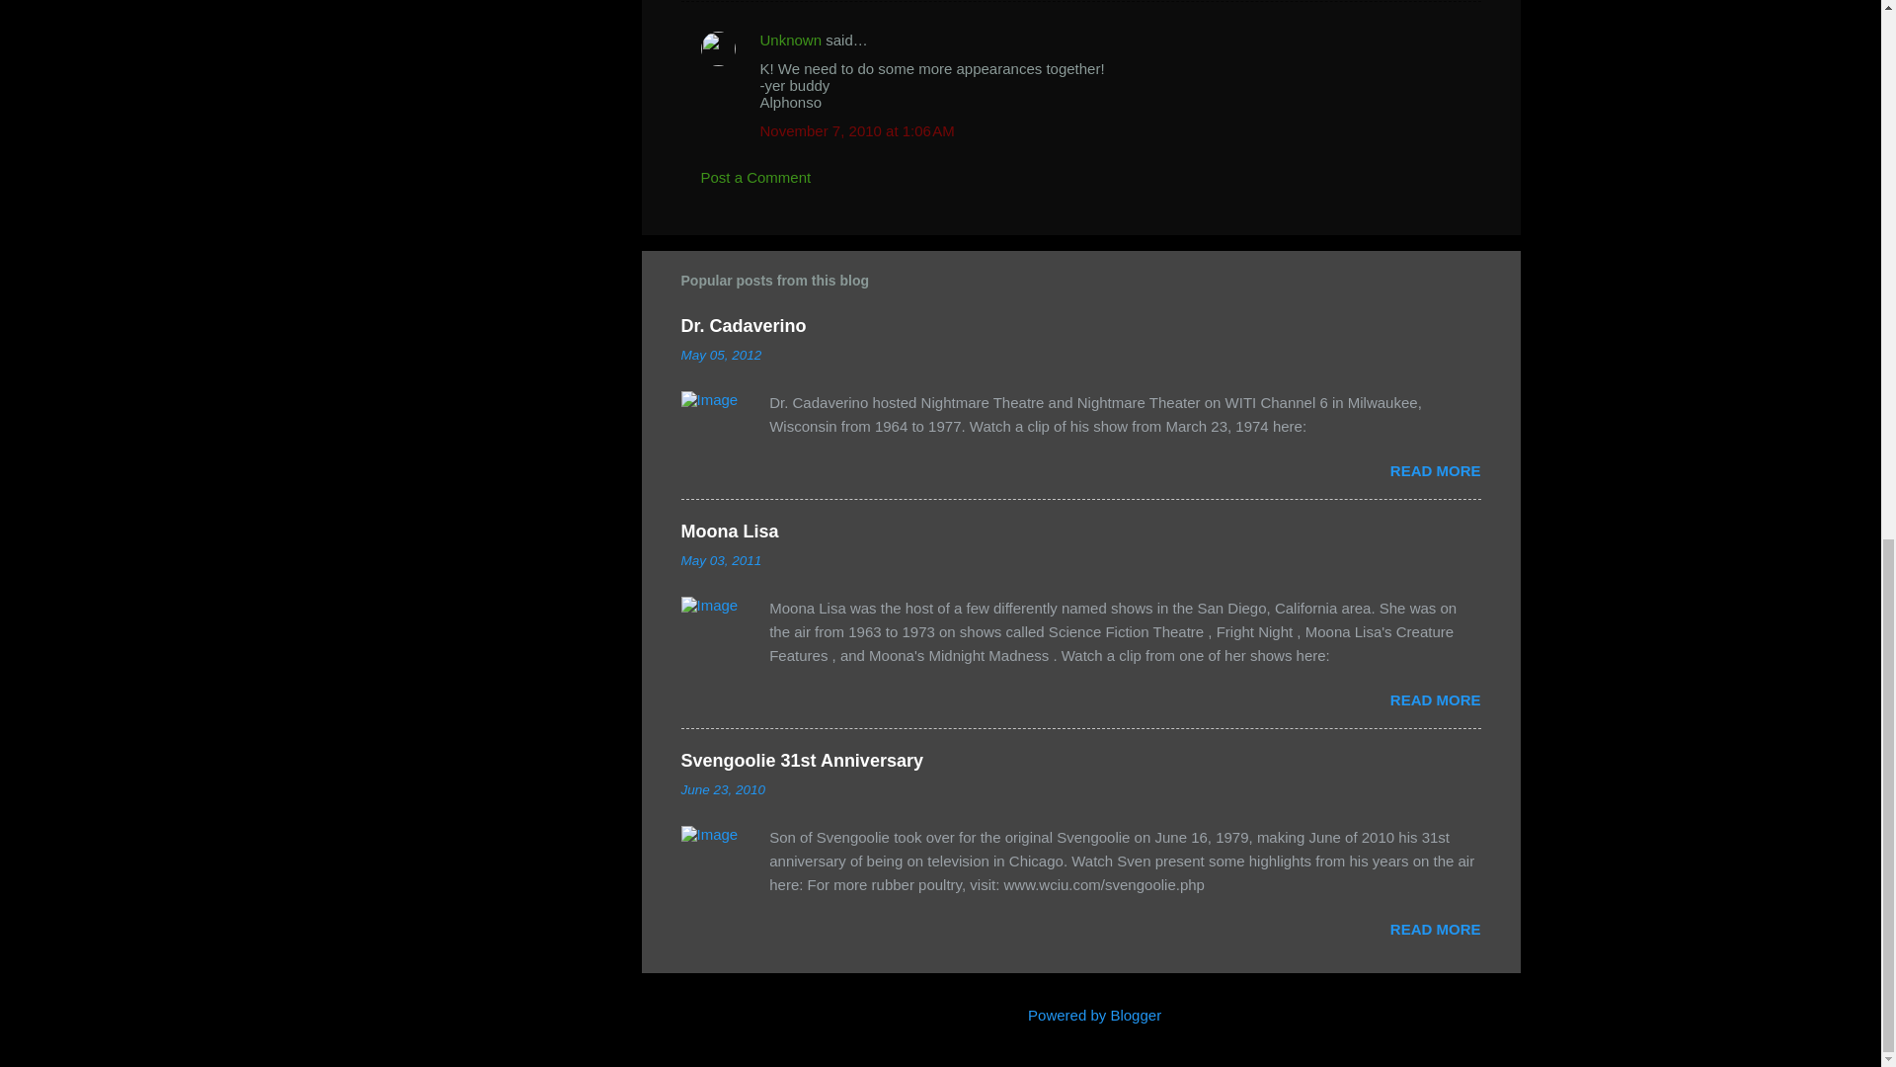 This screenshot has width=1896, height=1067. I want to click on May 05, 2012, so click(721, 356).